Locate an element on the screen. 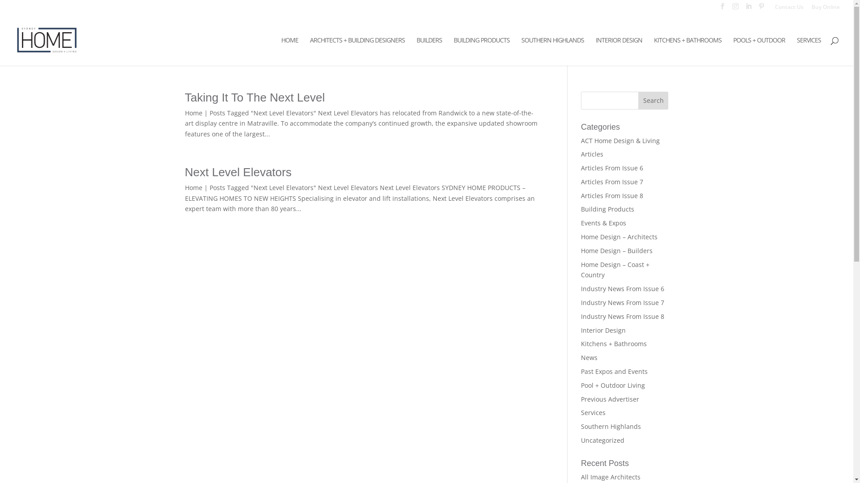 The width and height of the screenshot is (860, 483). POOLS + OUTDOOR is located at coordinates (759, 51).